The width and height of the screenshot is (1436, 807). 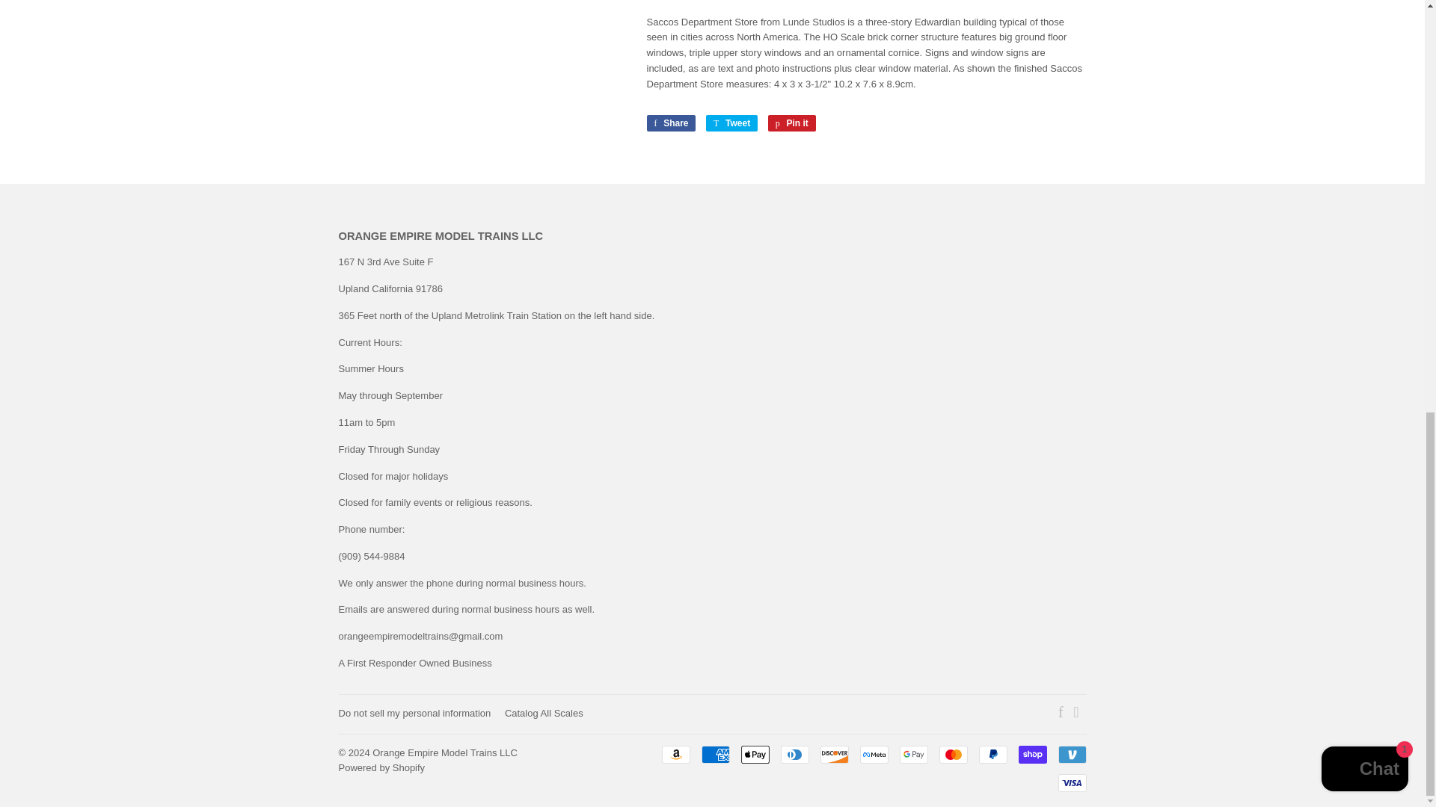 What do you see at coordinates (670, 123) in the screenshot?
I see `Share on Facebook` at bounding box center [670, 123].